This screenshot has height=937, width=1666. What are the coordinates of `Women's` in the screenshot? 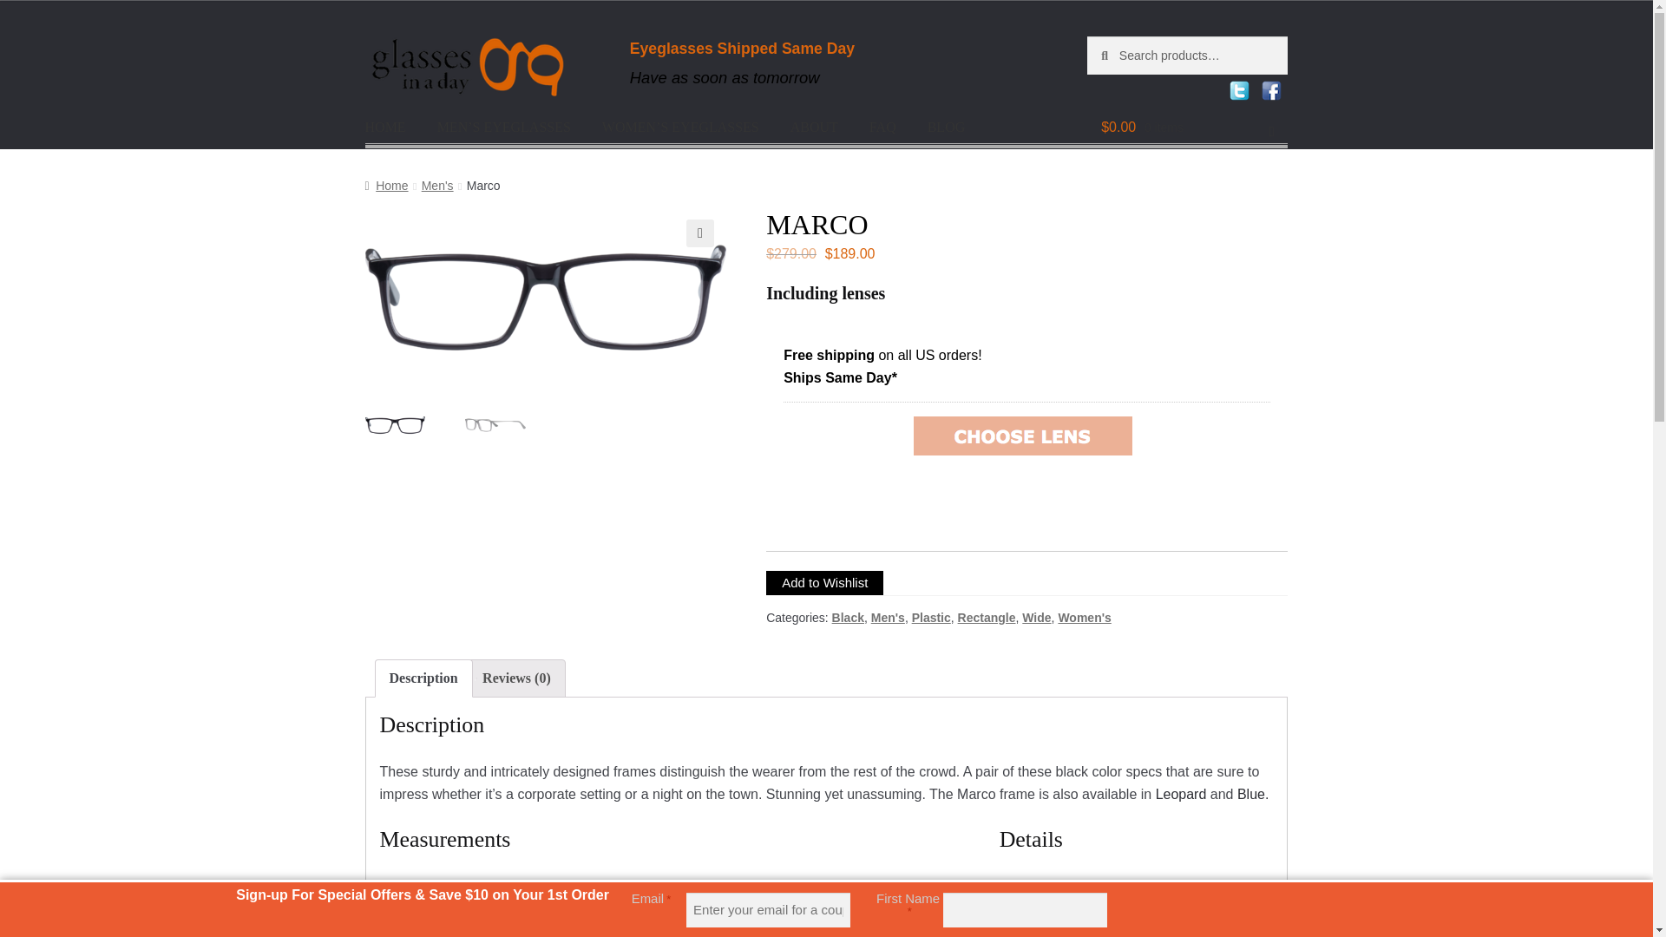 It's located at (1085, 618).